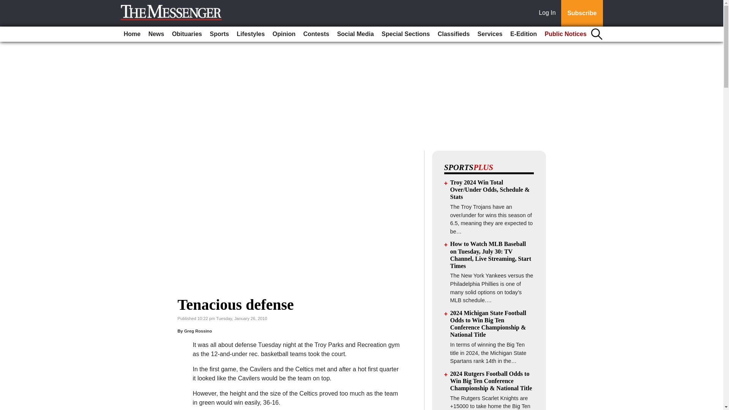  Describe the element at coordinates (582, 13) in the screenshot. I see `Subscribe` at that location.